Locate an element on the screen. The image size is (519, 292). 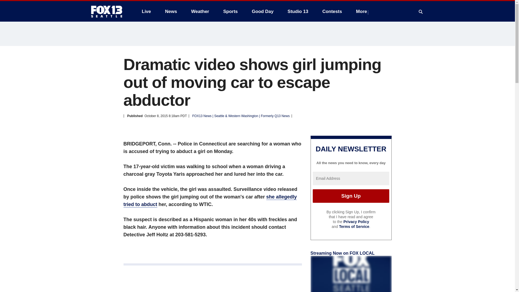
Sign Up is located at coordinates (351, 196).